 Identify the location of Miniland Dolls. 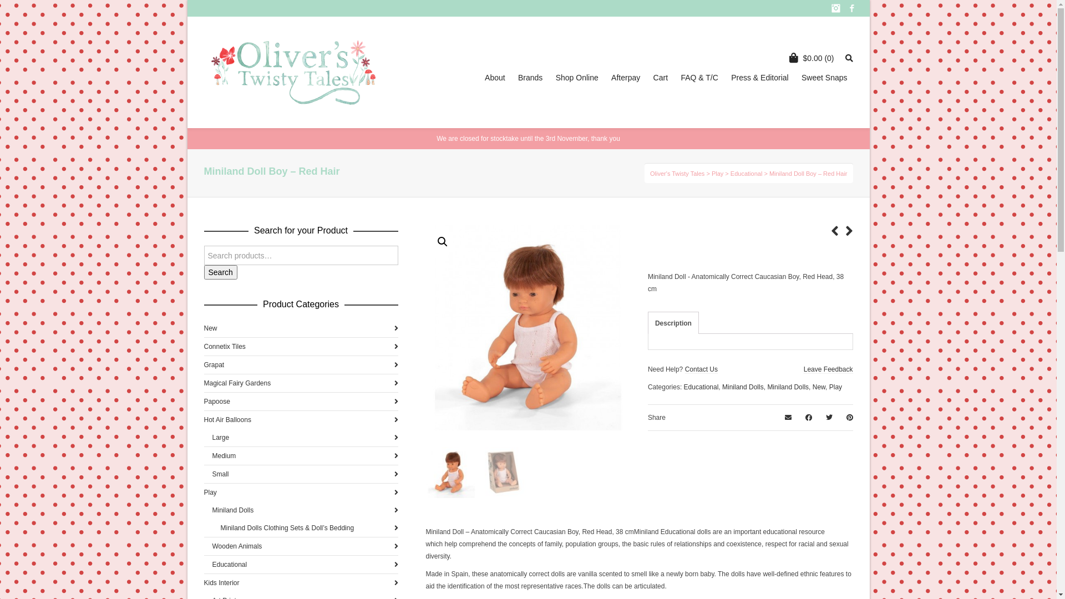
(305, 510).